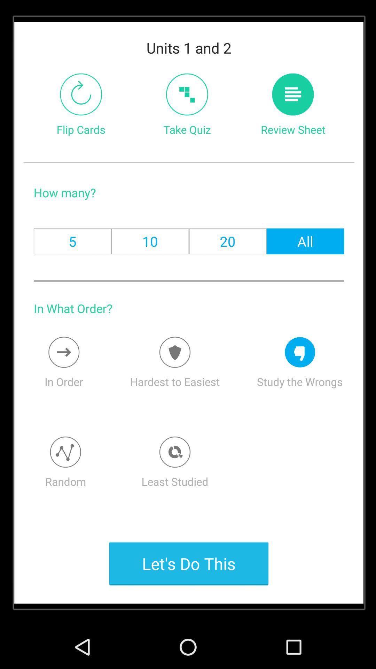 The width and height of the screenshot is (376, 669). Describe the element at coordinates (300, 352) in the screenshot. I see `sort by wrong options` at that location.